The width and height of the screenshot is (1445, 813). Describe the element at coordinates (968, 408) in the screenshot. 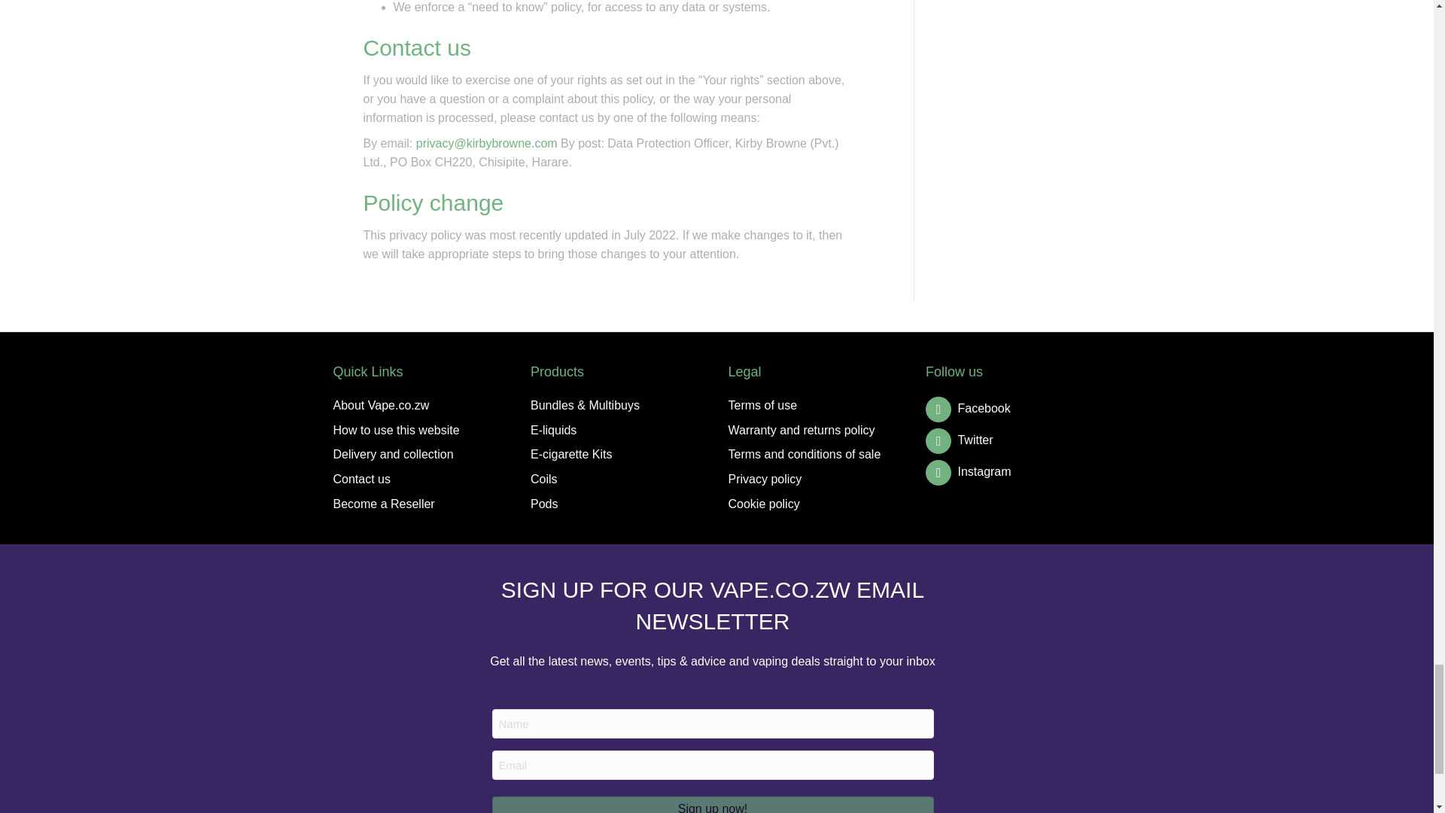

I see `Facebook` at that location.